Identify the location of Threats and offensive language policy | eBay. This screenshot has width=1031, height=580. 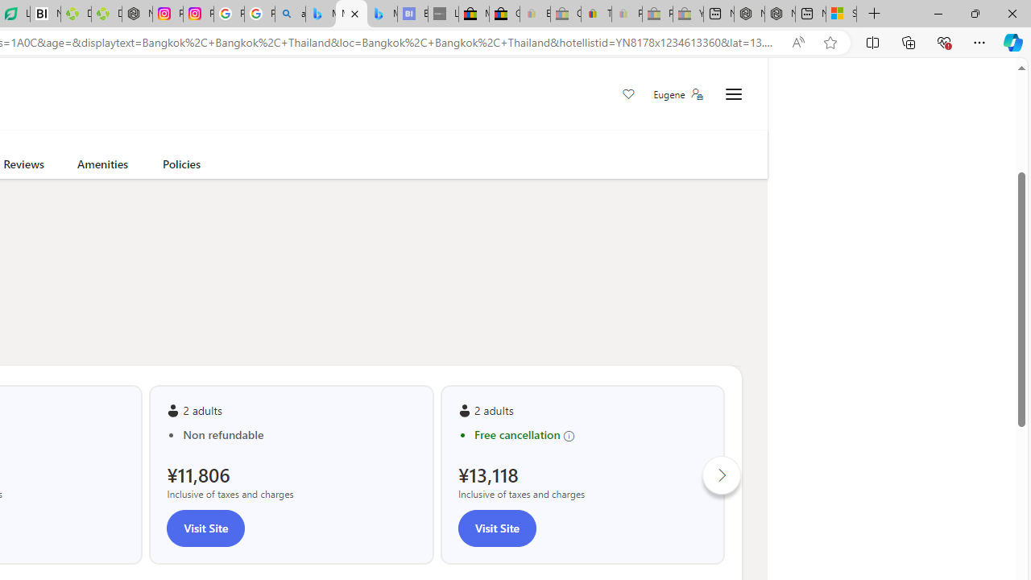
(596, 14).